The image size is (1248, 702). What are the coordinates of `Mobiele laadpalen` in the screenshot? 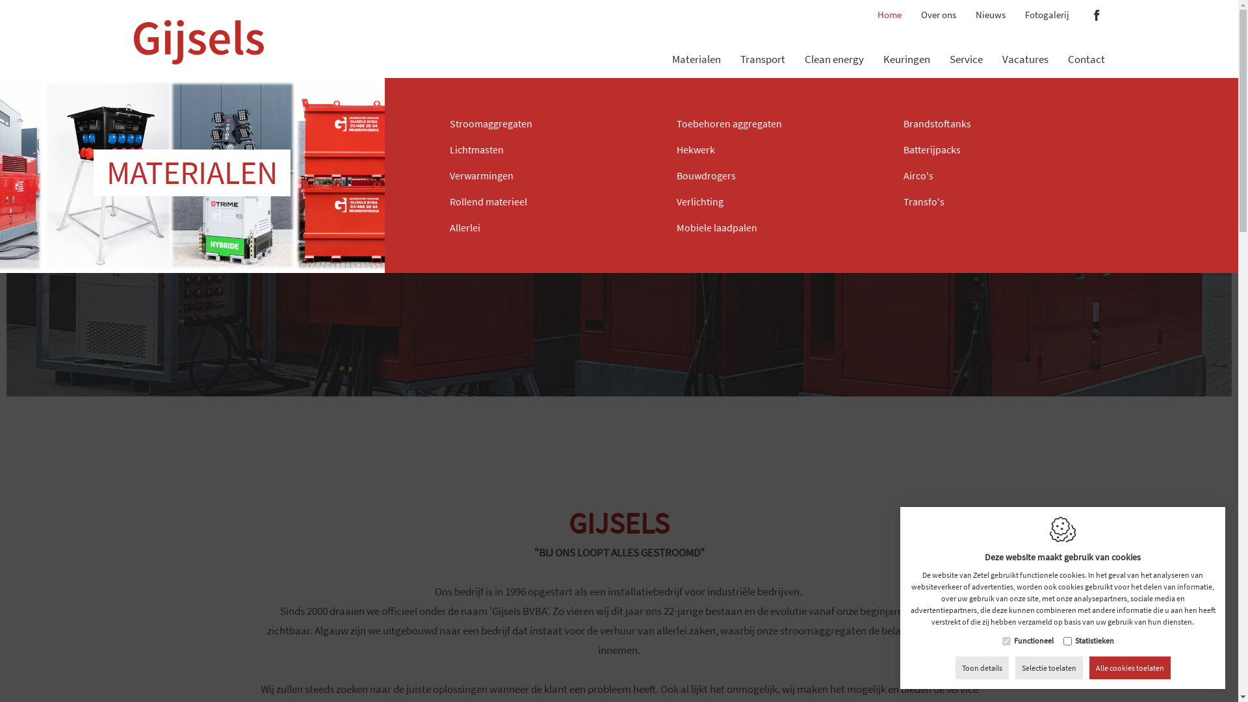 It's located at (773, 229).